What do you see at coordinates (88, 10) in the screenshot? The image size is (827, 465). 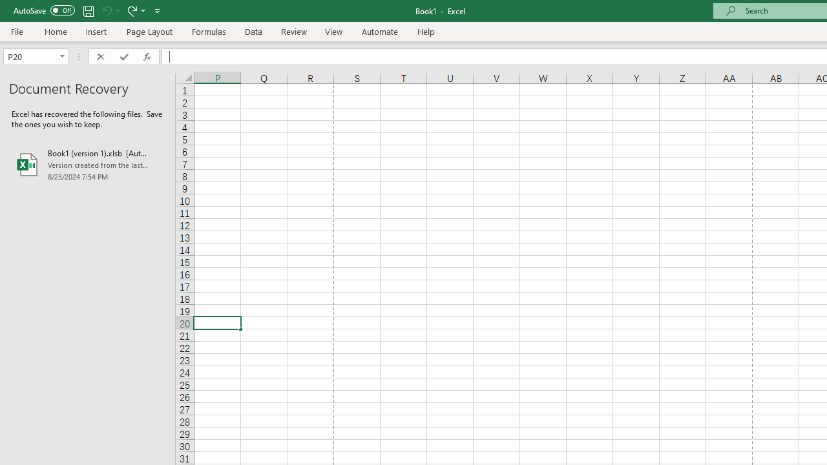 I see `Save` at bounding box center [88, 10].